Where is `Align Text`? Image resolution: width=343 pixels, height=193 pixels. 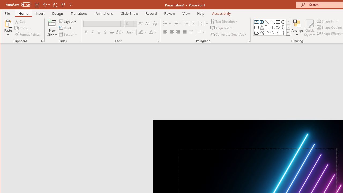 Align Text is located at coordinates (222, 28).